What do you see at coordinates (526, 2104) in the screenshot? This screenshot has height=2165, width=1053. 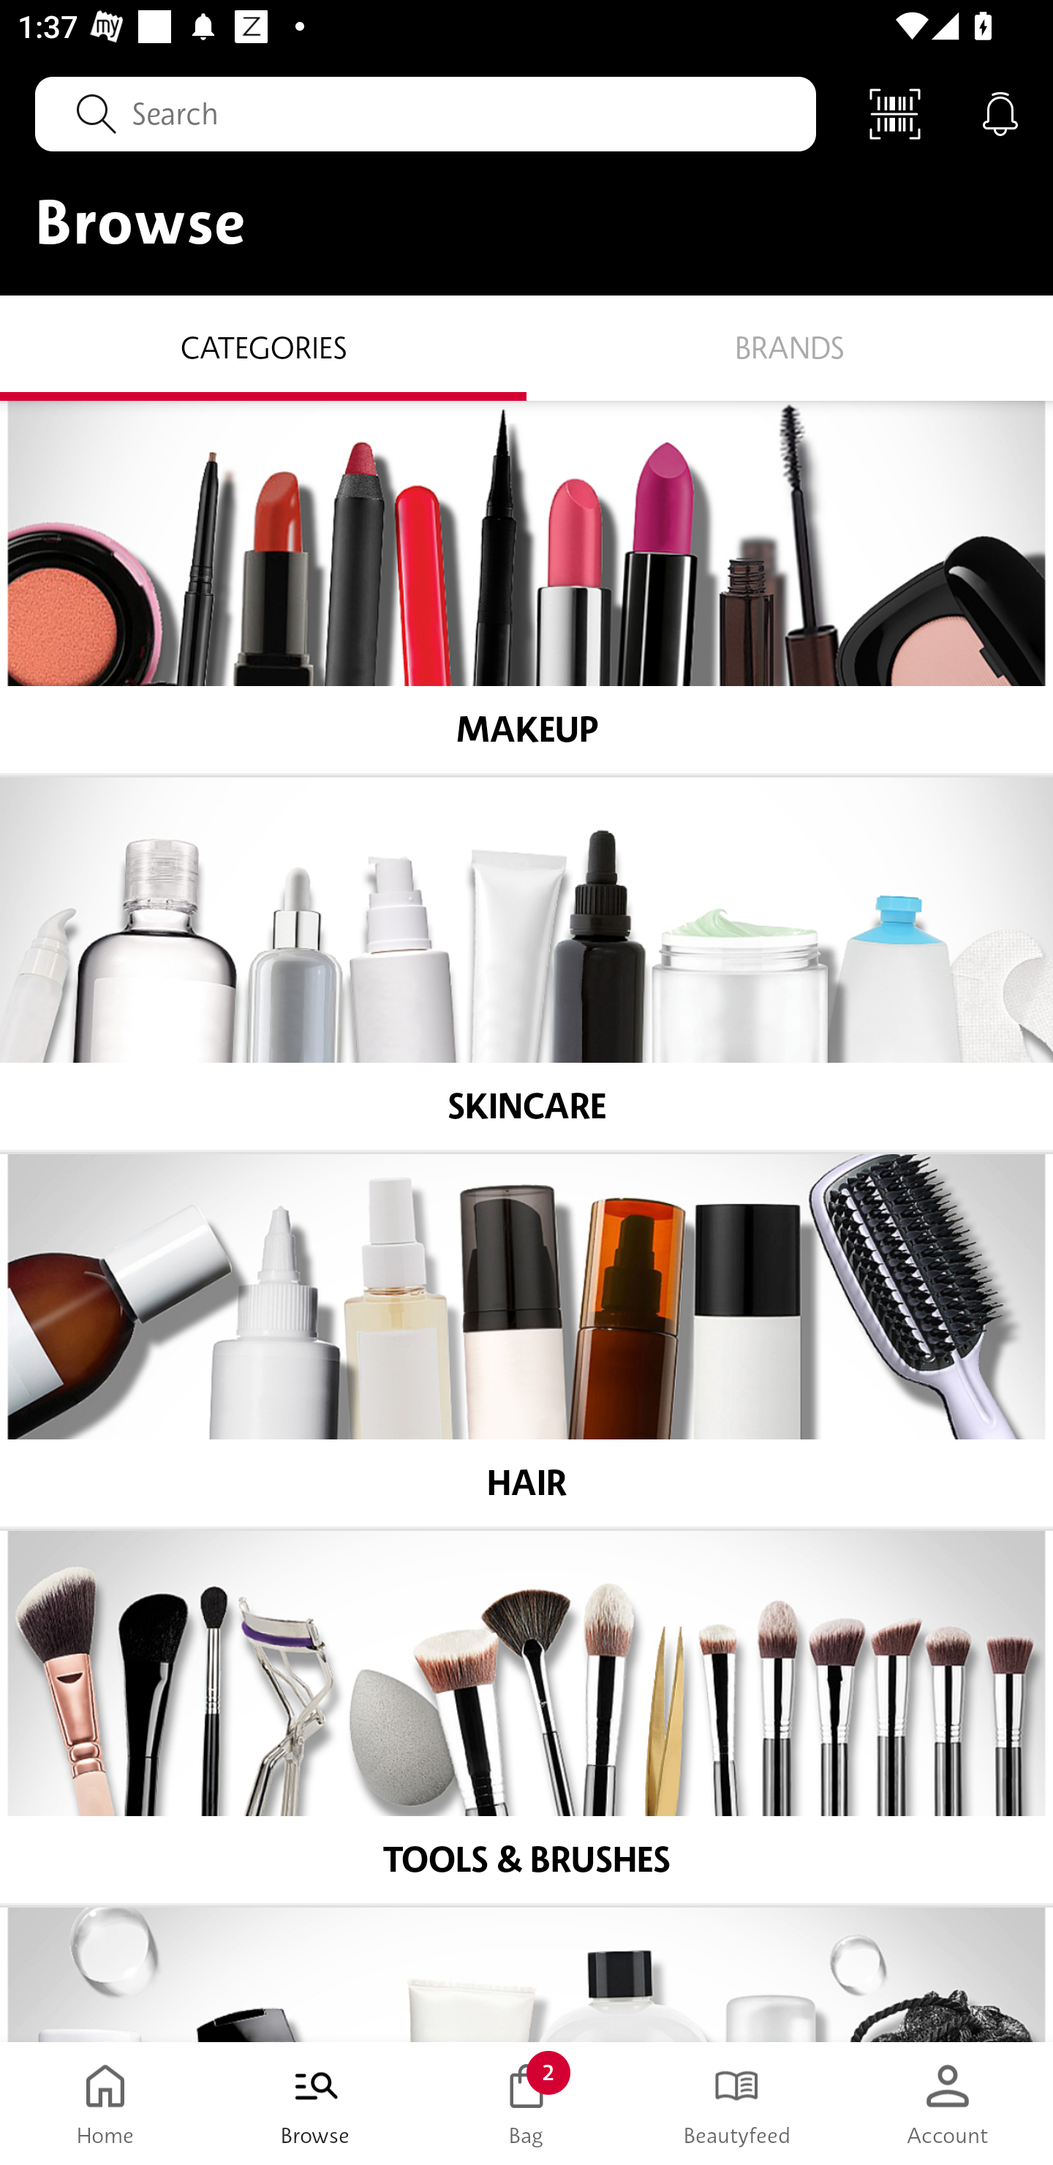 I see `Bag 2 Bag` at bounding box center [526, 2104].